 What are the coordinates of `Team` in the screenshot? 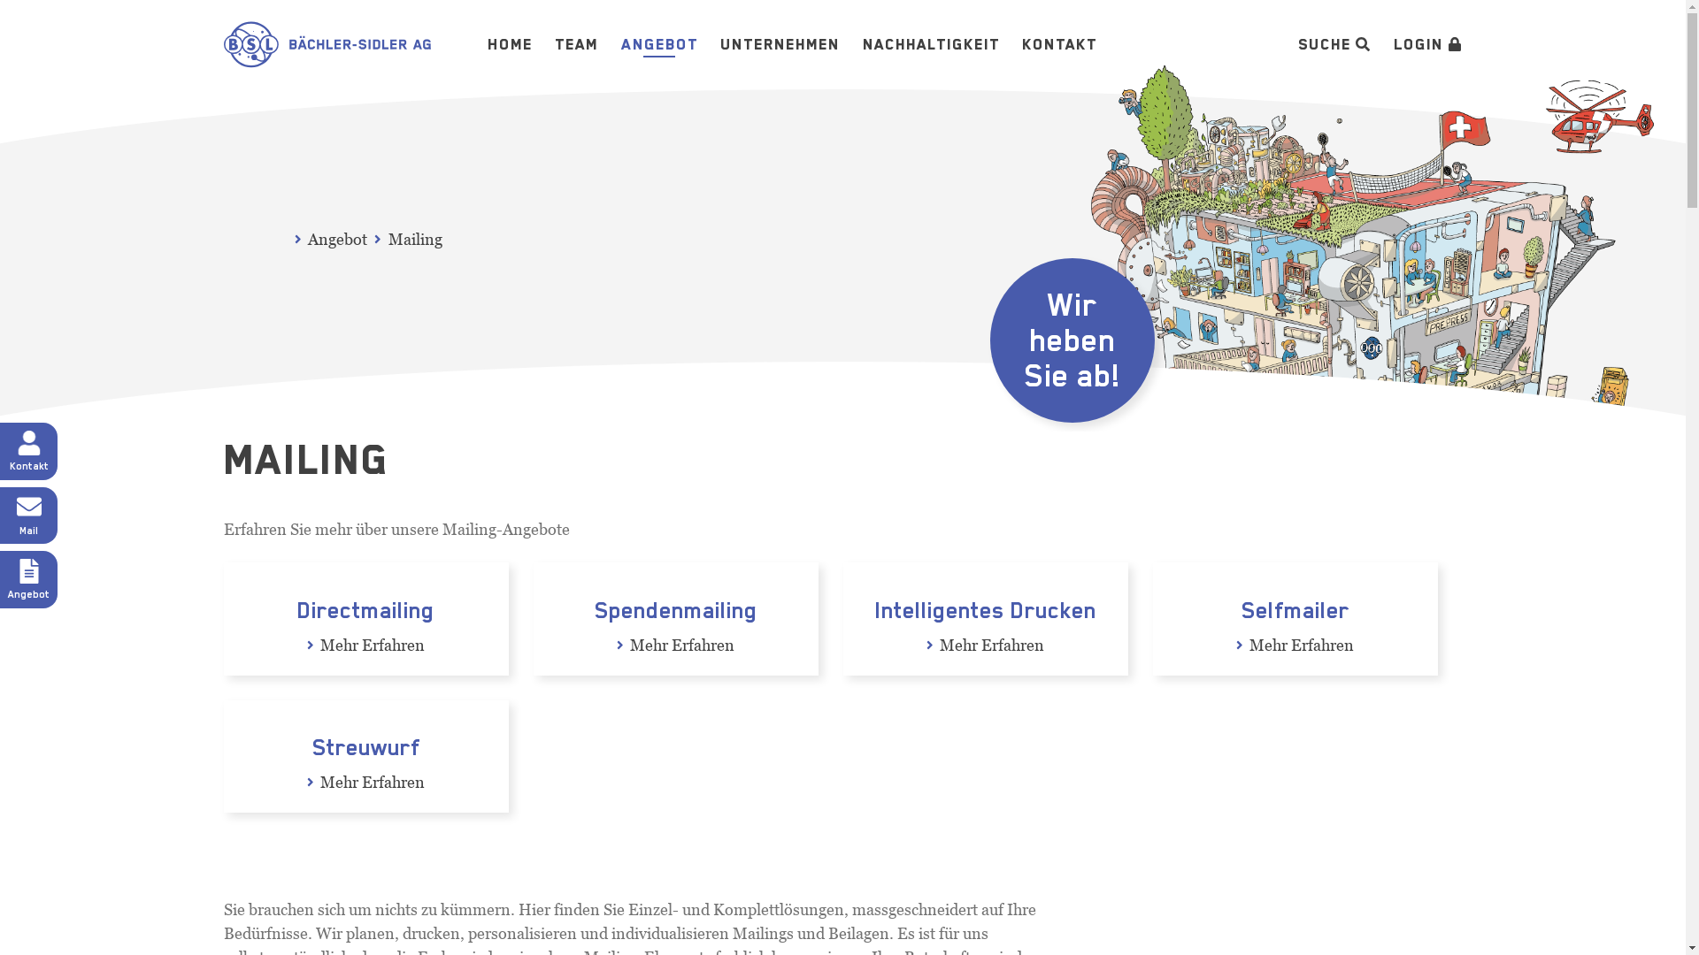 It's located at (577, 44).